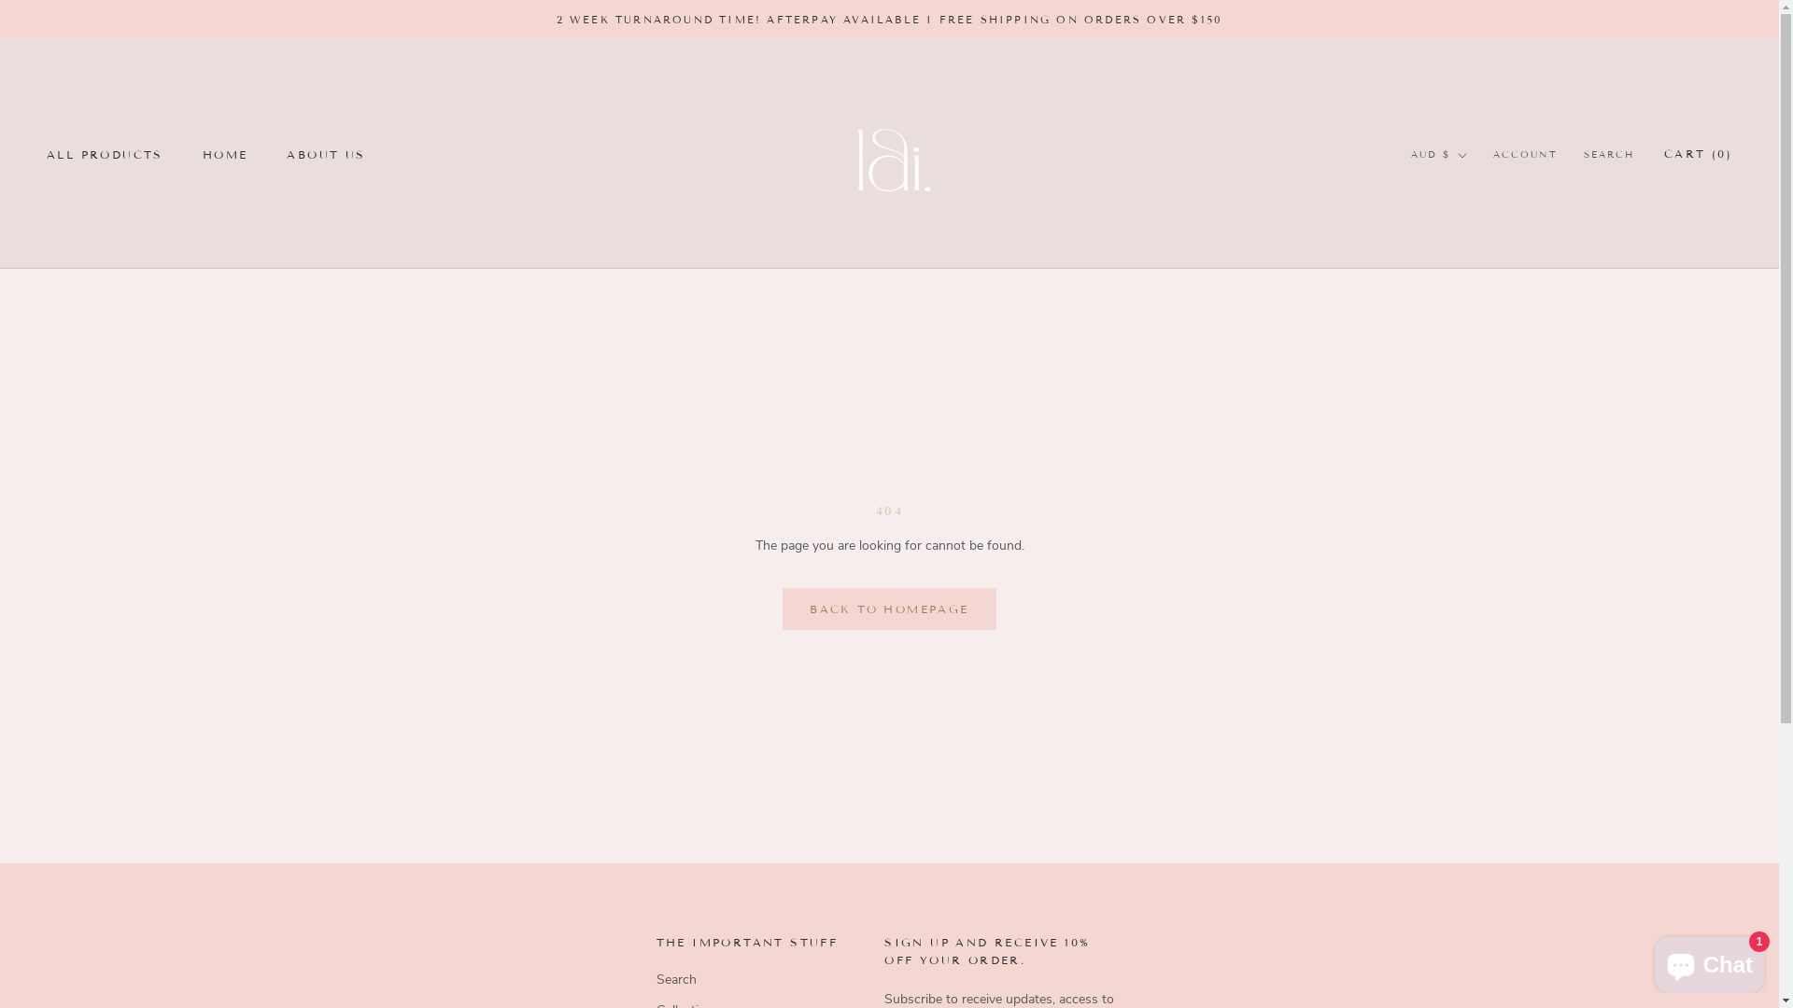 Image resolution: width=1793 pixels, height=1008 pixels. What do you see at coordinates (1472, 194) in the screenshot?
I see `AED` at bounding box center [1472, 194].